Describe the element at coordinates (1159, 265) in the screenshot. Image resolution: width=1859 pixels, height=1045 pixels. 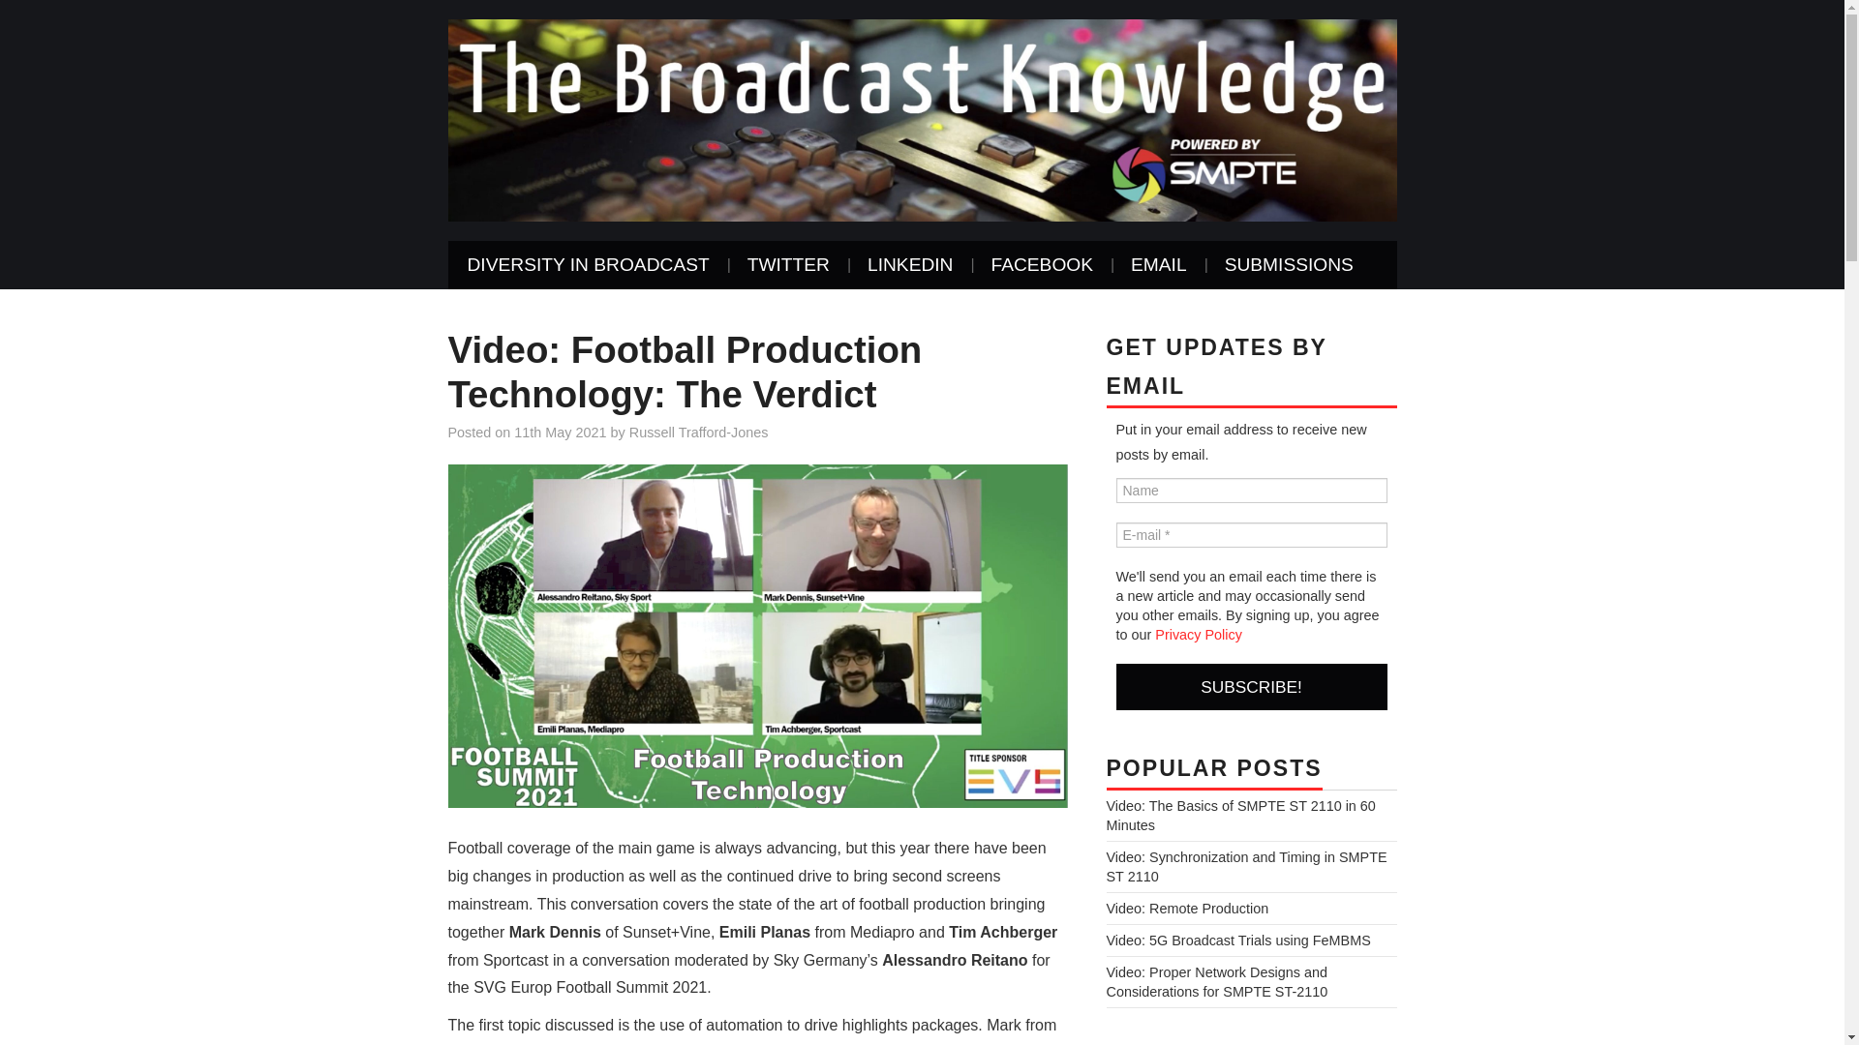
I see `EMAIL` at that location.